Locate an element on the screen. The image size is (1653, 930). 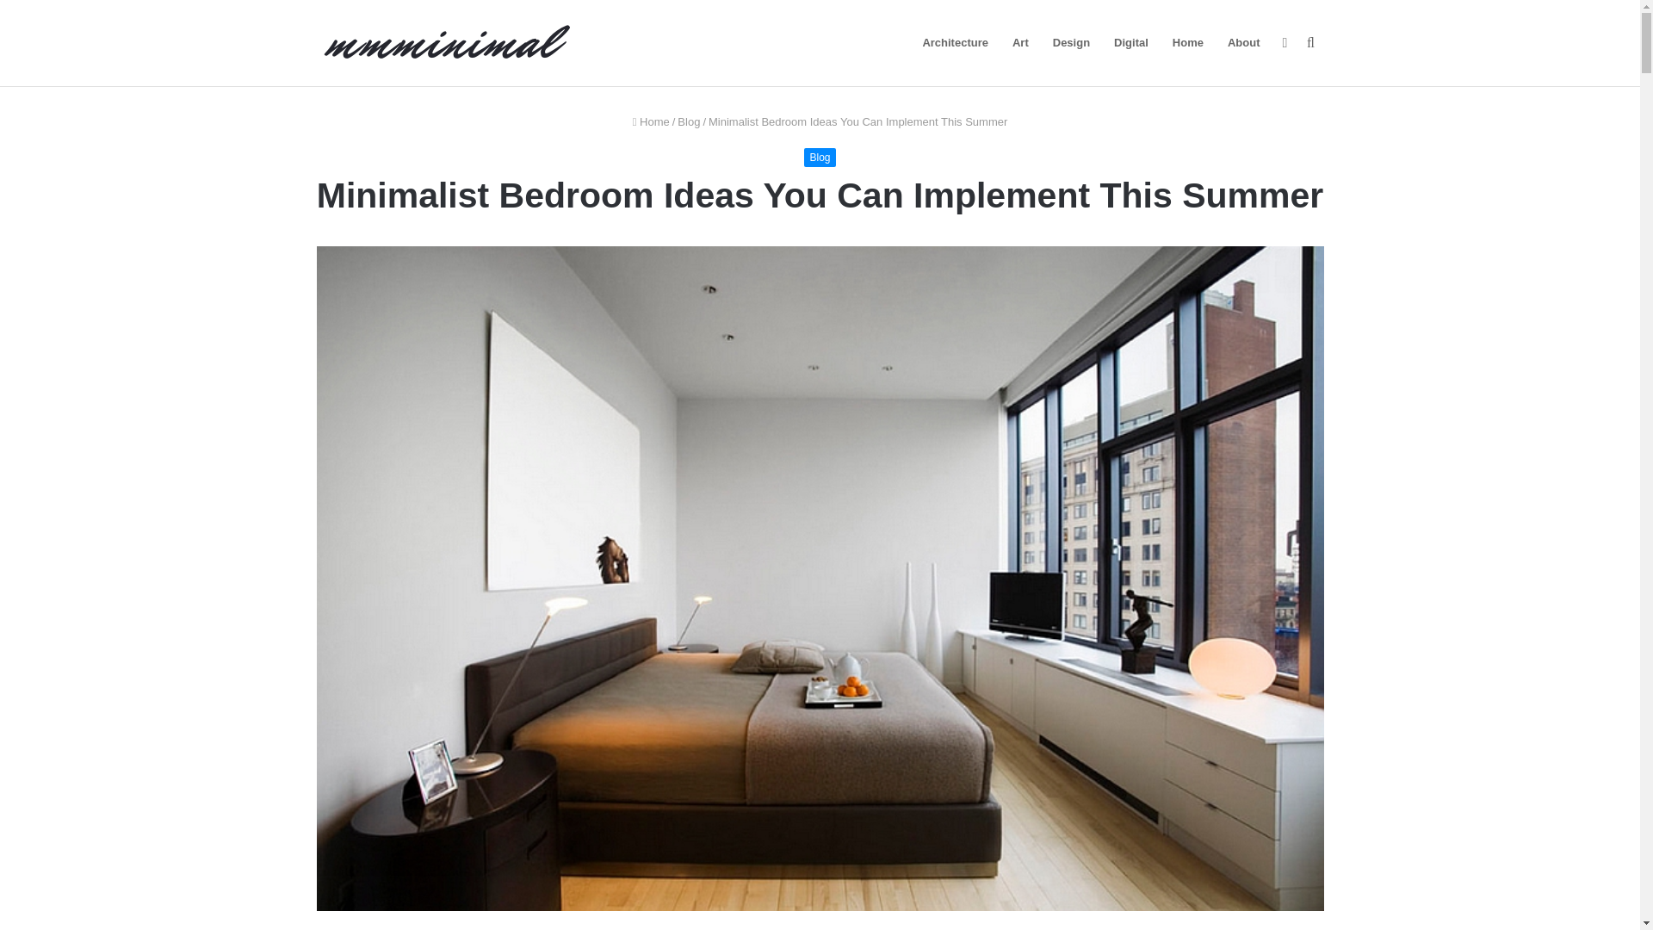
mmminimal is located at coordinates (446, 43).